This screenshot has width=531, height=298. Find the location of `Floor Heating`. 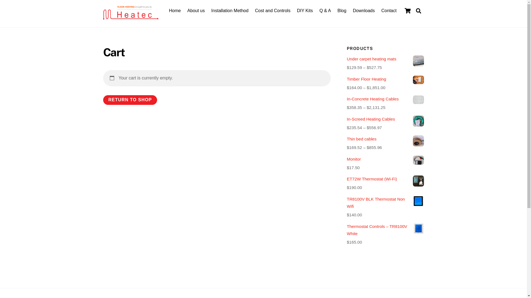

Floor Heating is located at coordinates (131, 17).